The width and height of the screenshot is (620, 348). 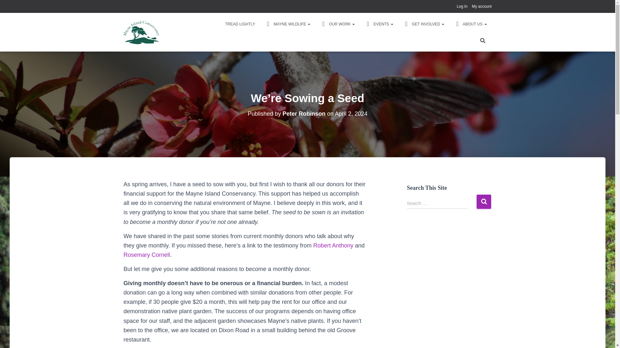 I want to click on TREAD LIGHTLY, so click(x=240, y=24).